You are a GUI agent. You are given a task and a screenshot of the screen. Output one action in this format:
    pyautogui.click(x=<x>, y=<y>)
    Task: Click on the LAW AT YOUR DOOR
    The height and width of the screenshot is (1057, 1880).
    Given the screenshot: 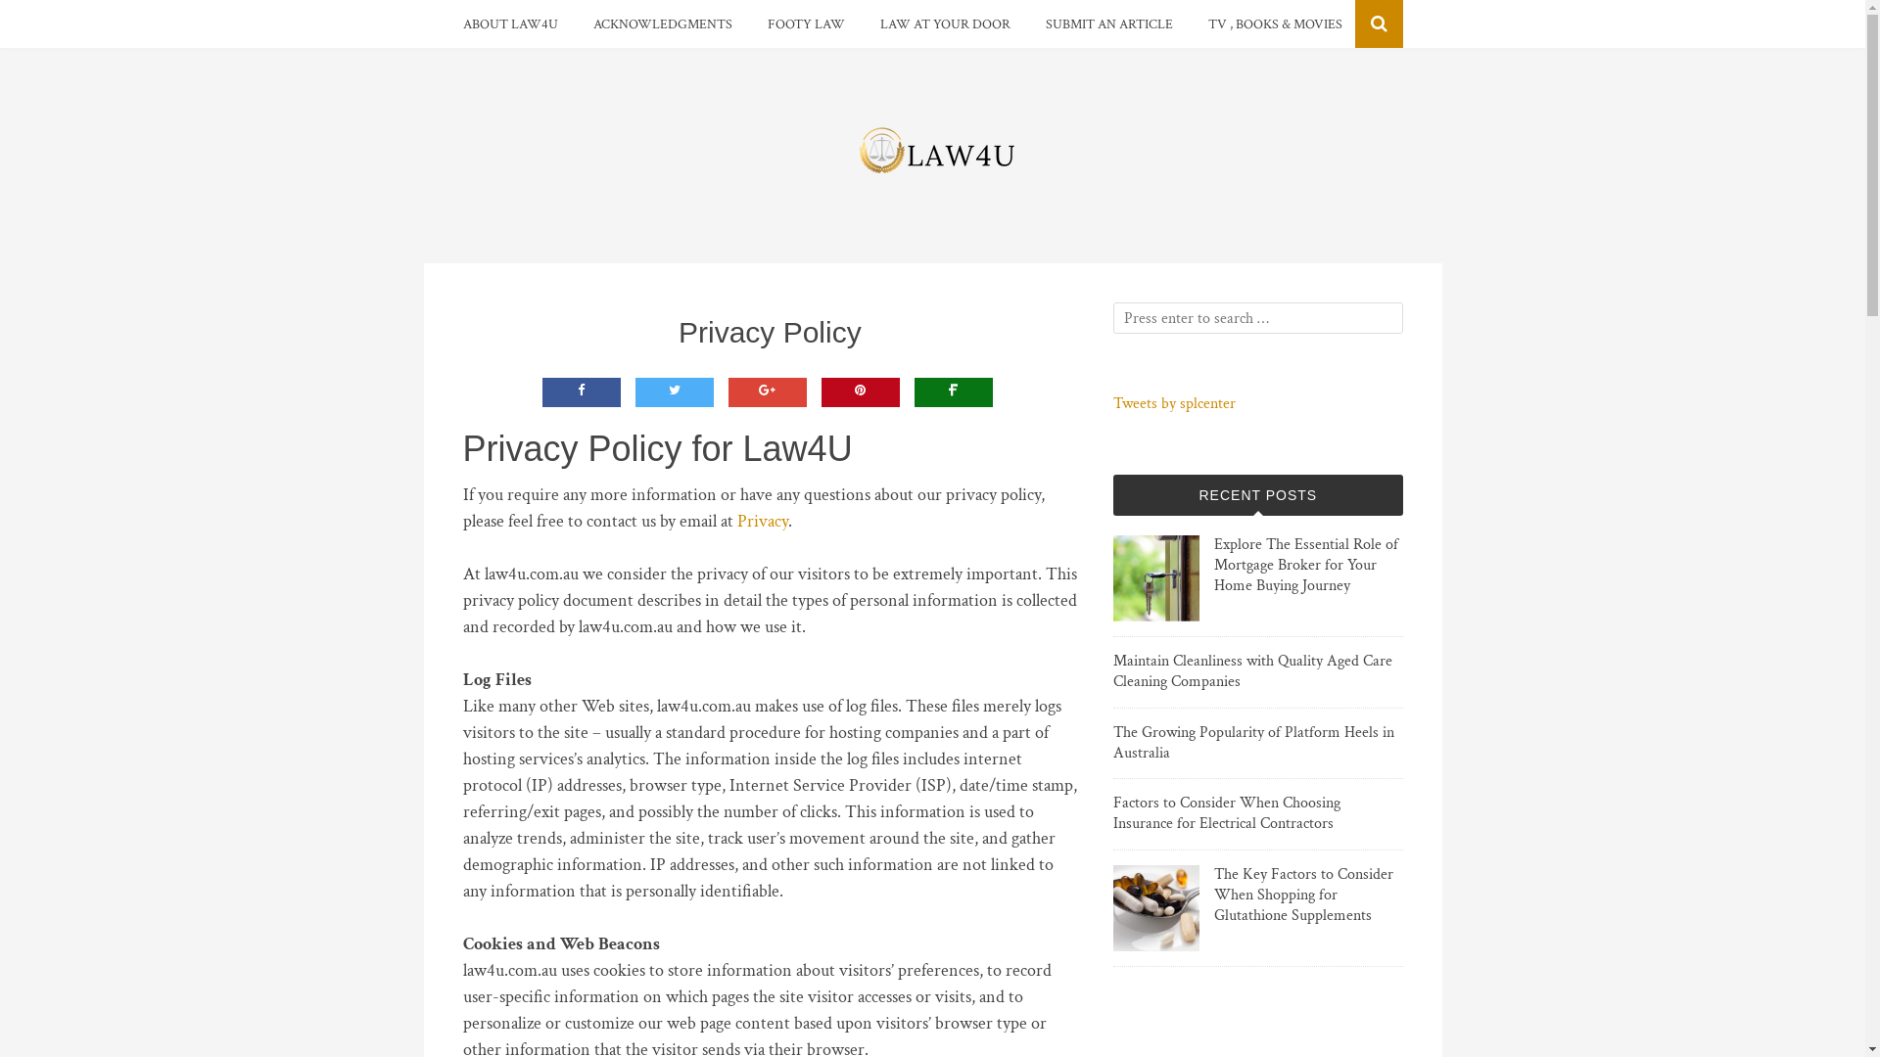 What is the action you would take?
    pyautogui.click(x=944, y=24)
    